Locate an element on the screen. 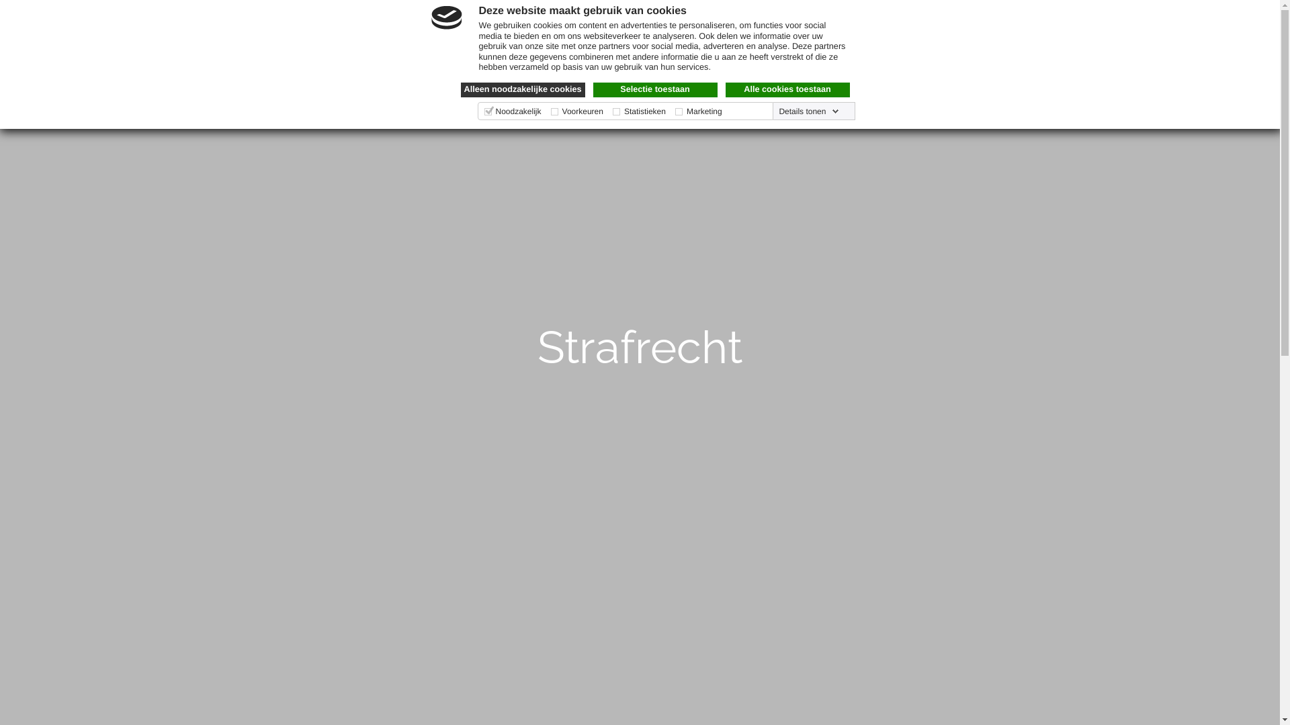 The image size is (1290, 725). Selectie toestaan is located at coordinates (654, 90).